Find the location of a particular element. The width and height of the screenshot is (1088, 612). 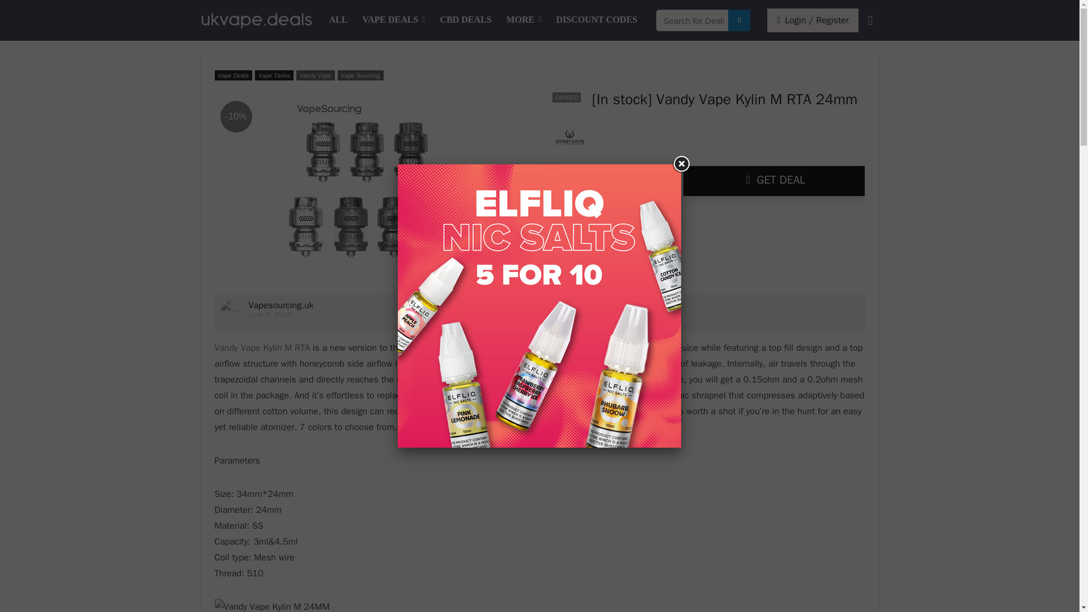

Vape Deals is located at coordinates (233, 75).